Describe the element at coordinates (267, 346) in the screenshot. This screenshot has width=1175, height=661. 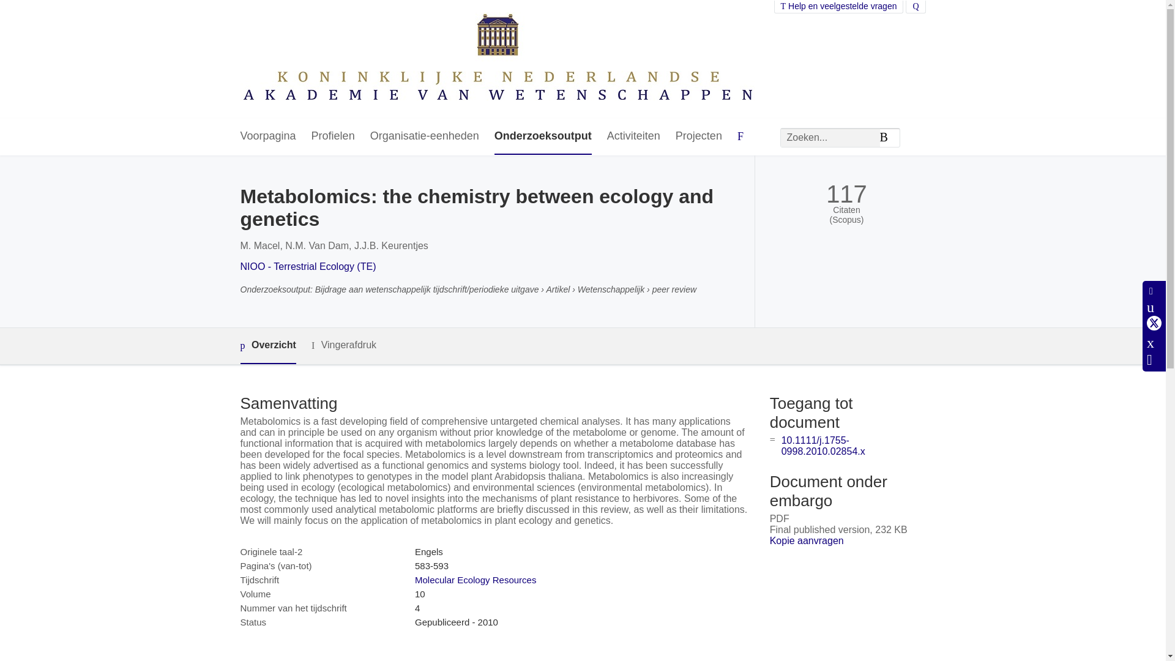
I see `Overzicht` at that location.